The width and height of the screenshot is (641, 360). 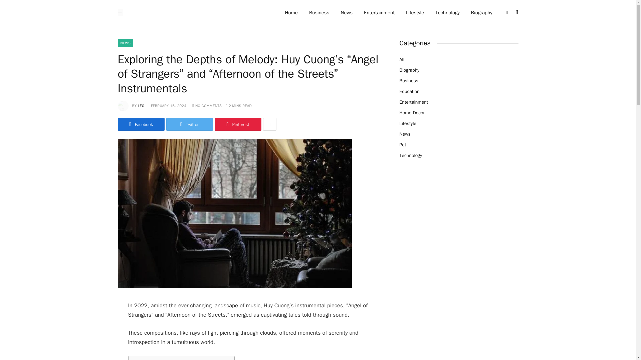 I want to click on Twitter, so click(x=189, y=124).